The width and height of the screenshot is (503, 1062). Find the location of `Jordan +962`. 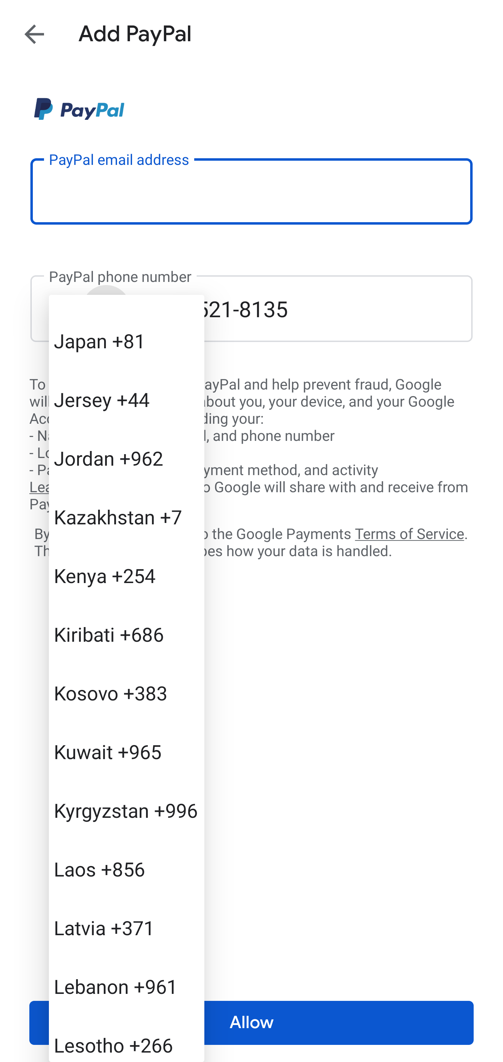

Jordan +962 is located at coordinates (126, 458).